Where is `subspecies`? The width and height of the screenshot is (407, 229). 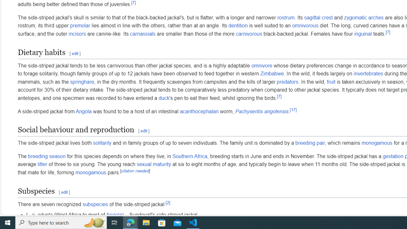
subspecies is located at coordinates (95, 204).